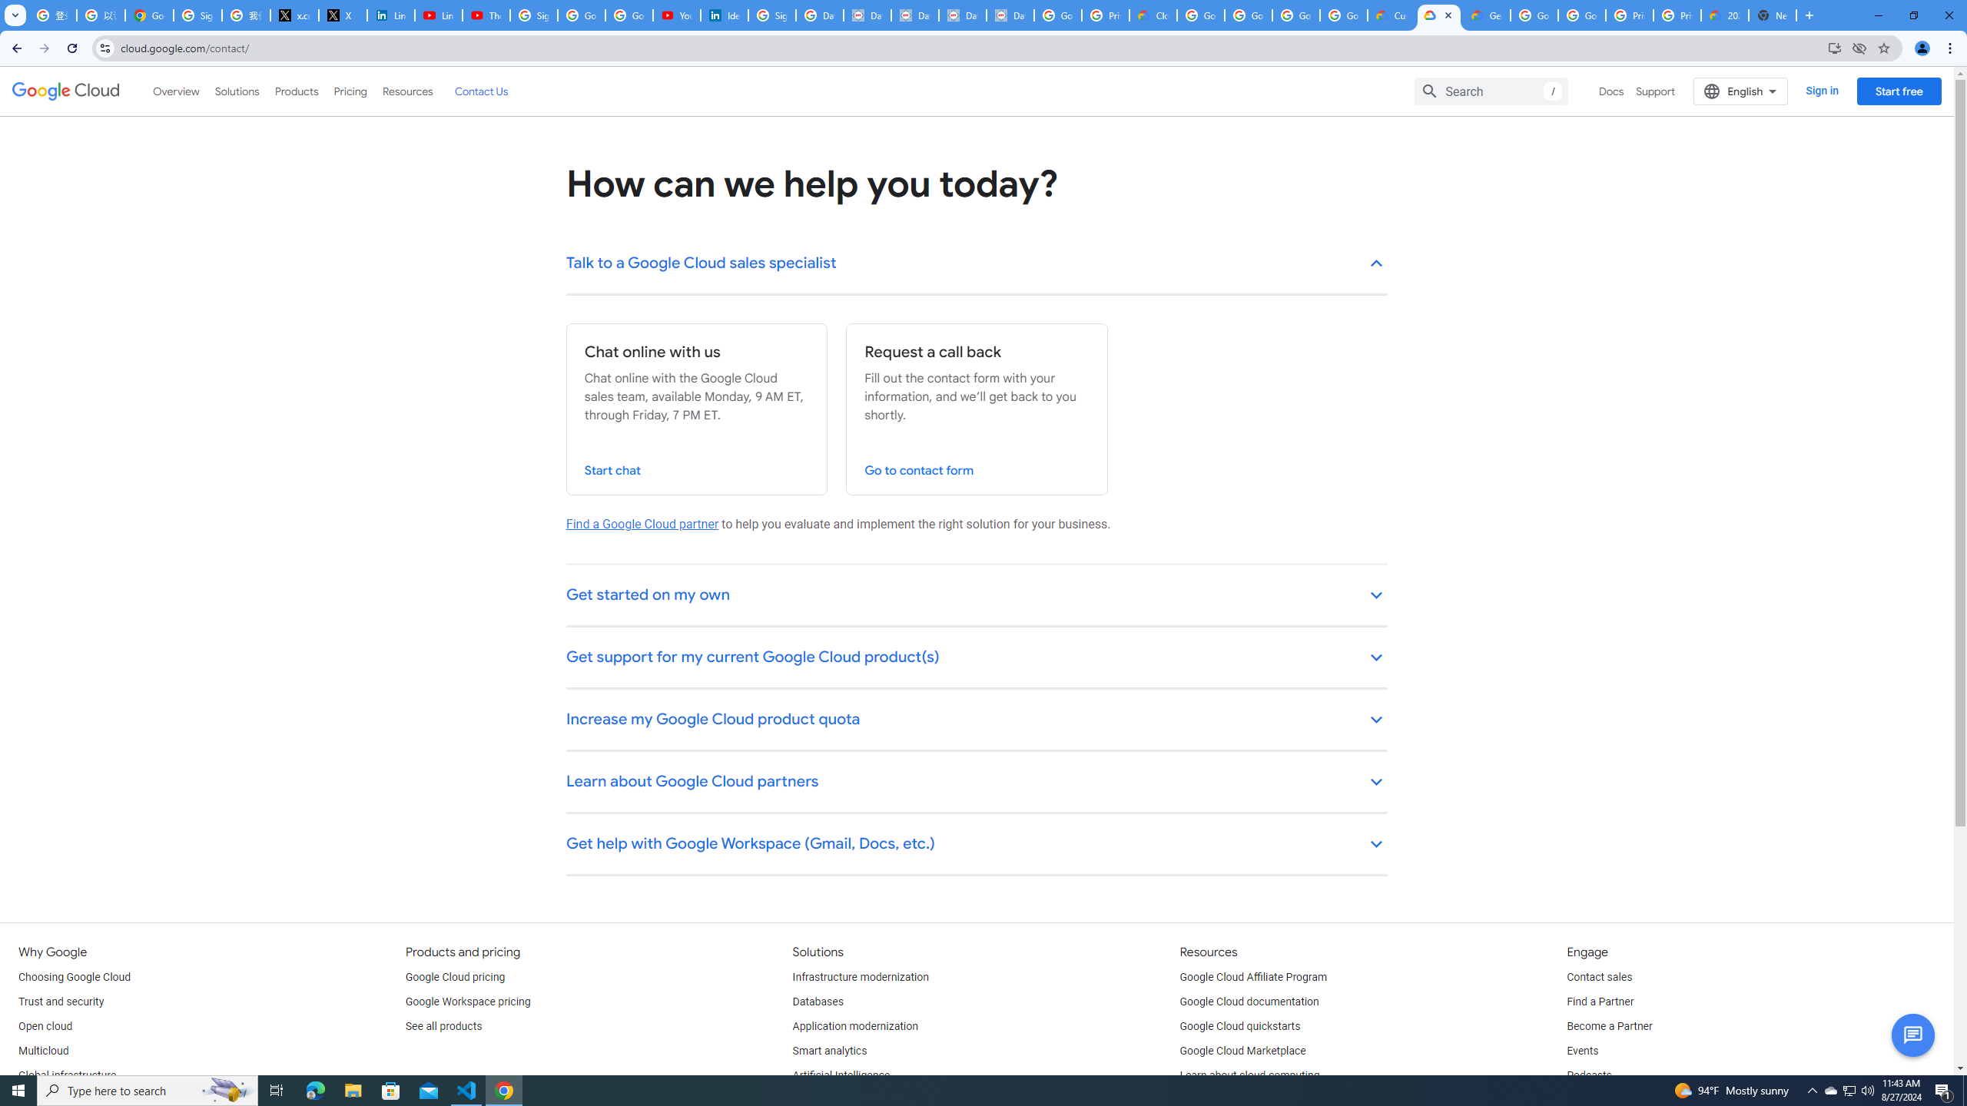 This screenshot has width=1967, height=1106. What do you see at coordinates (861, 977) in the screenshot?
I see `Infrastructure modernization` at bounding box center [861, 977].